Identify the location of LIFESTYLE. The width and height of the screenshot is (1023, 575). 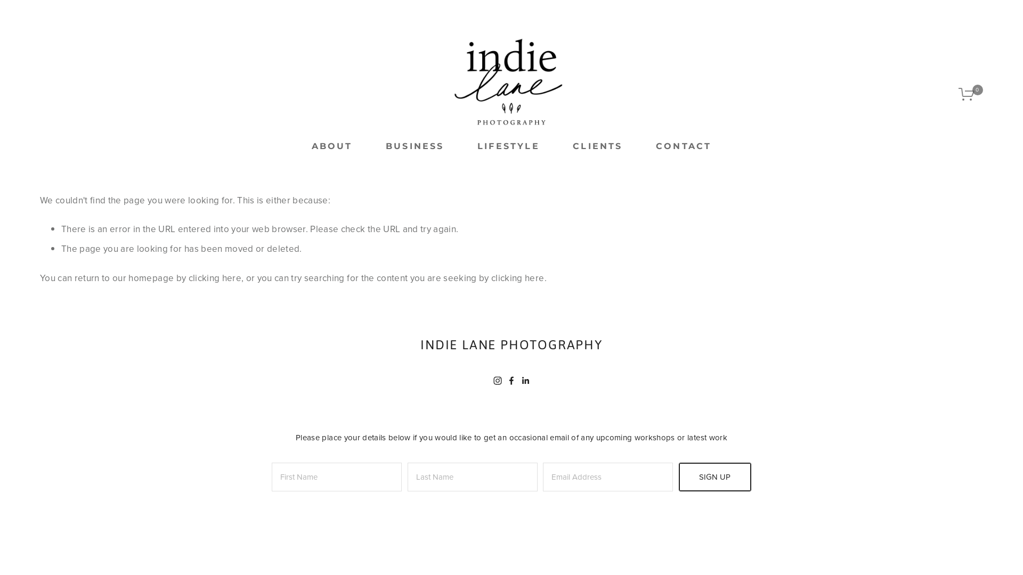
(508, 146).